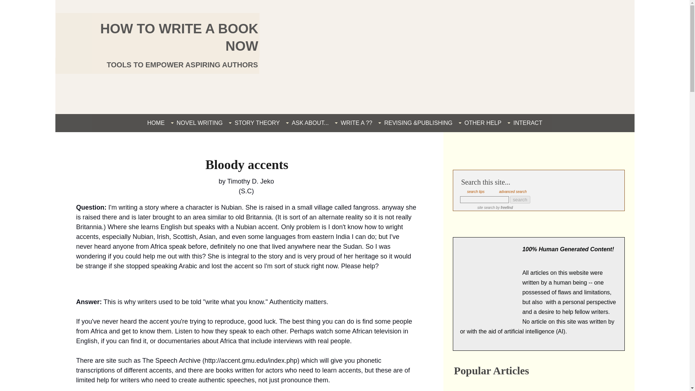  Describe the element at coordinates (545, 386) in the screenshot. I see `how to write horror` at that location.